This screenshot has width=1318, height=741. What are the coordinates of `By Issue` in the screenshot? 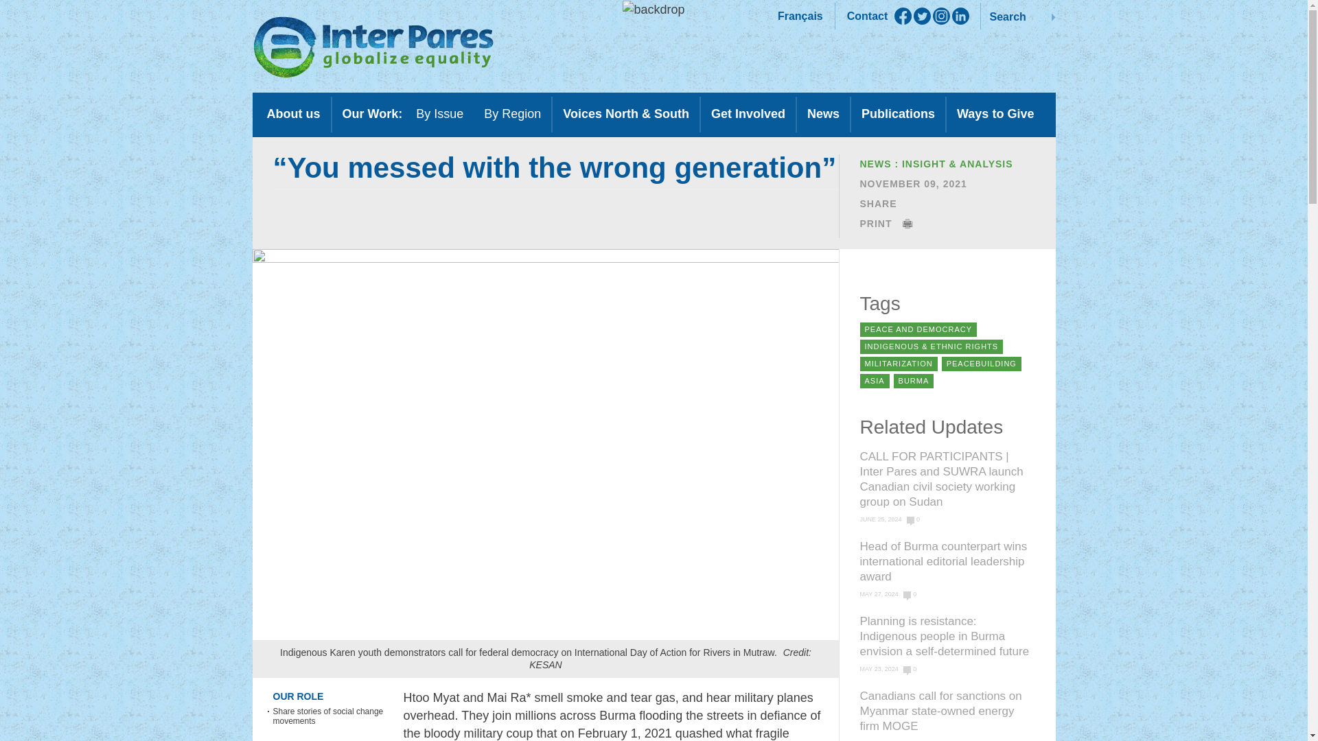 It's located at (439, 117).